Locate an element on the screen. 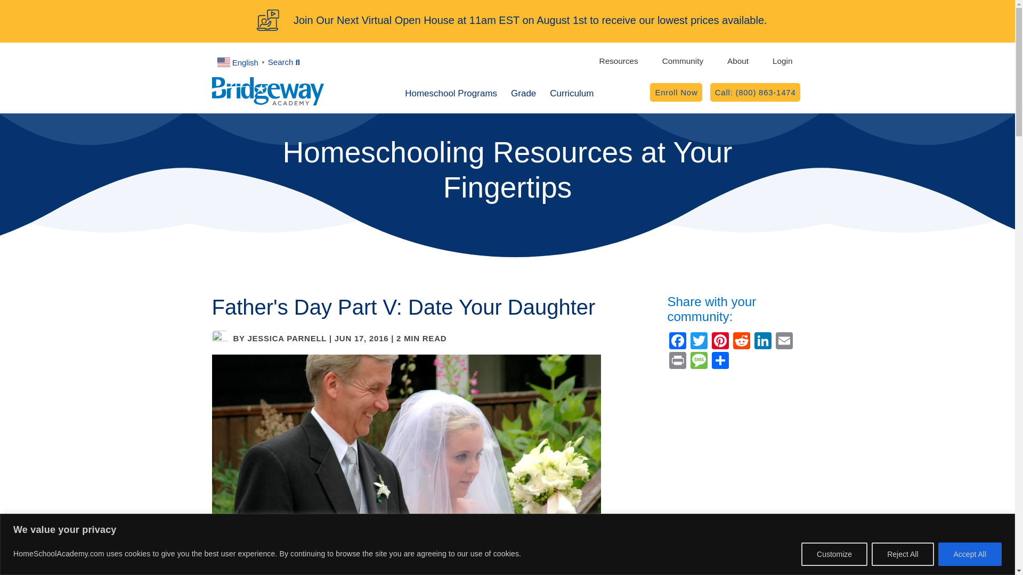 The width and height of the screenshot is (1023, 575). Facebook is located at coordinates (902, 554).